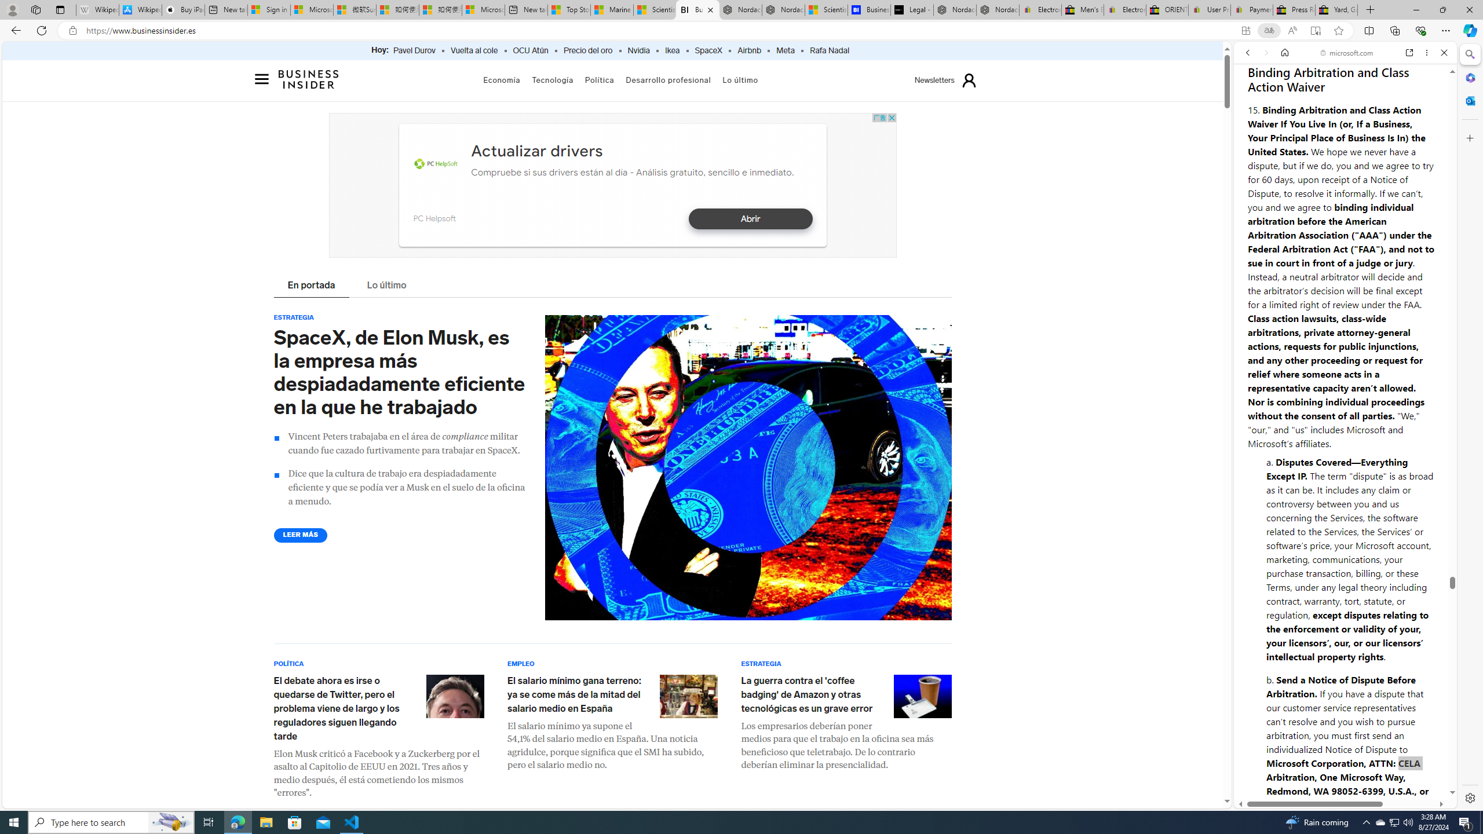 The width and height of the screenshot is (1483, 834). I want to click on Nordace - Summer Adventures 2024, so click(955, 10).